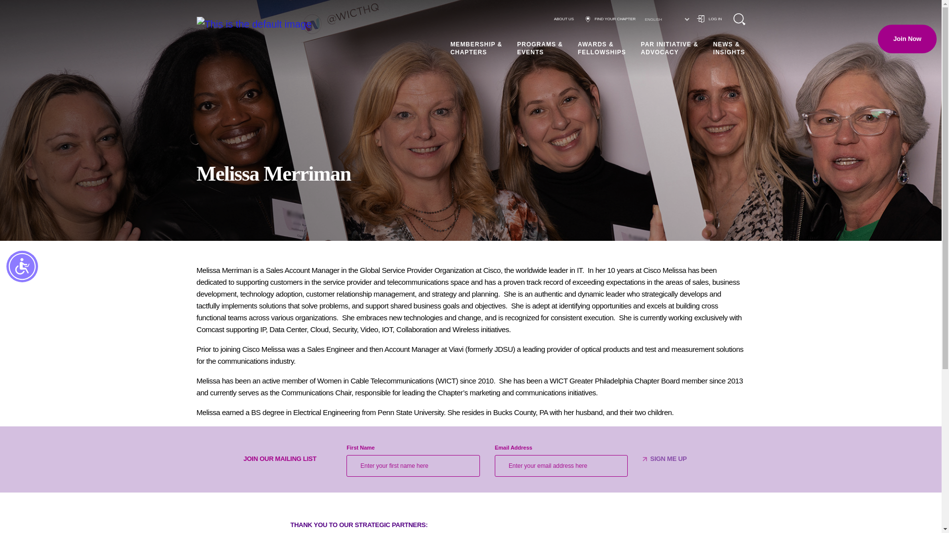  What do you see at coordinates (907, 38) in the screenshot?
I see `Join Now` at bounding box center [907, 38].